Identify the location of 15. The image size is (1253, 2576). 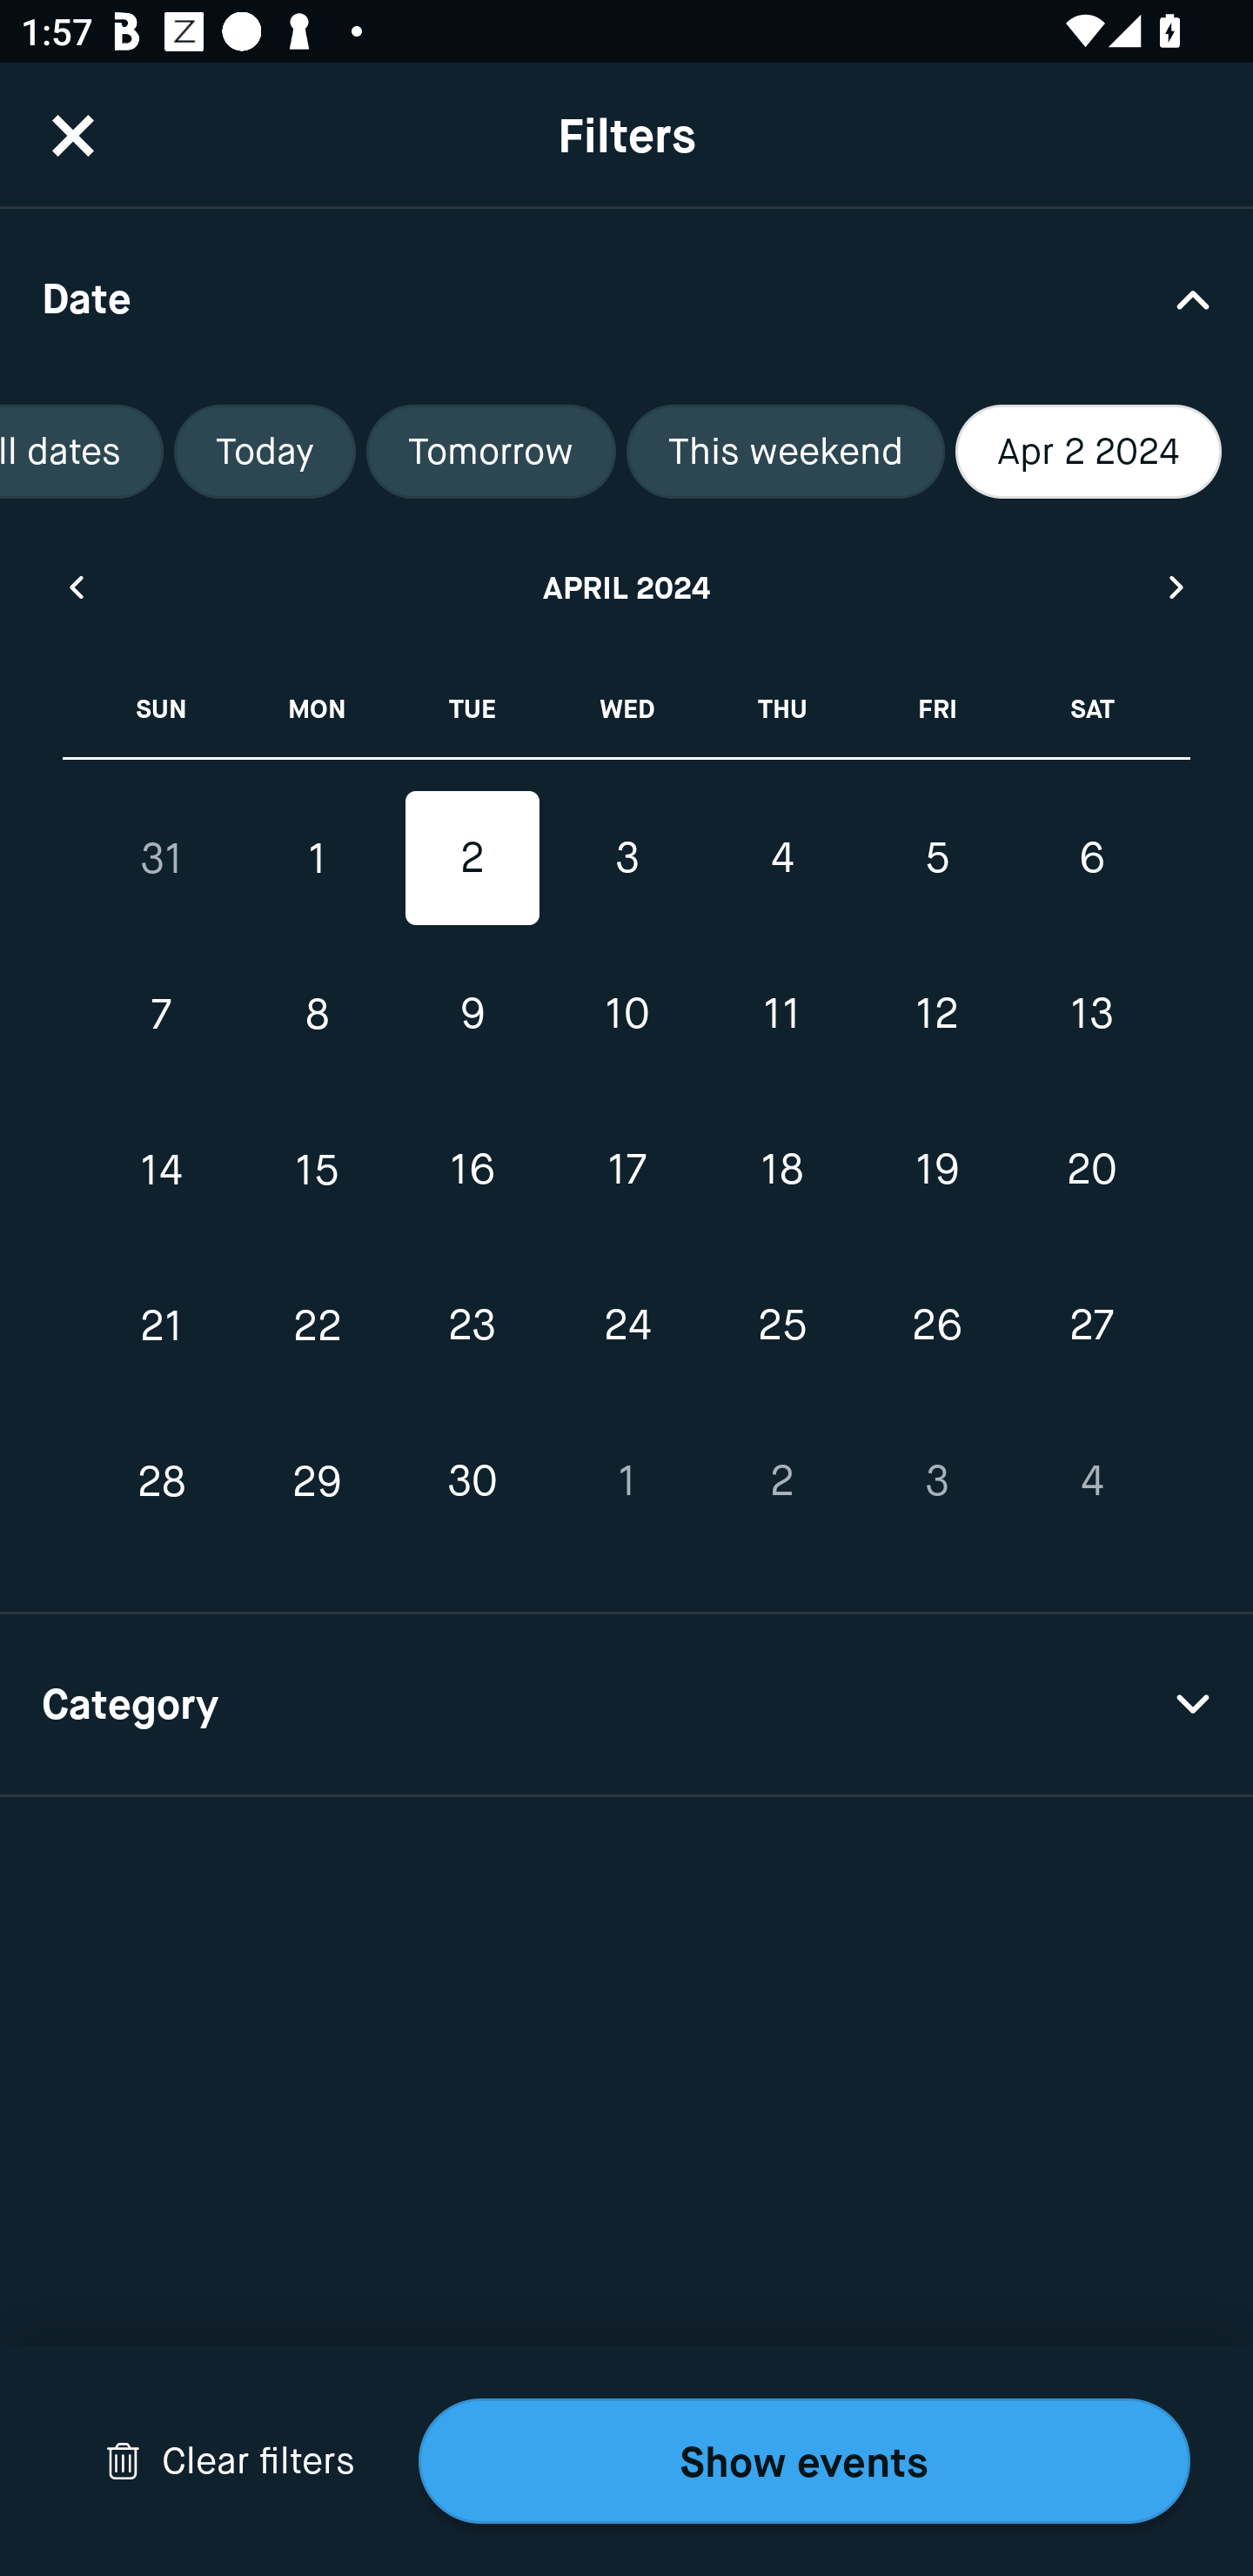
(317, 1170).